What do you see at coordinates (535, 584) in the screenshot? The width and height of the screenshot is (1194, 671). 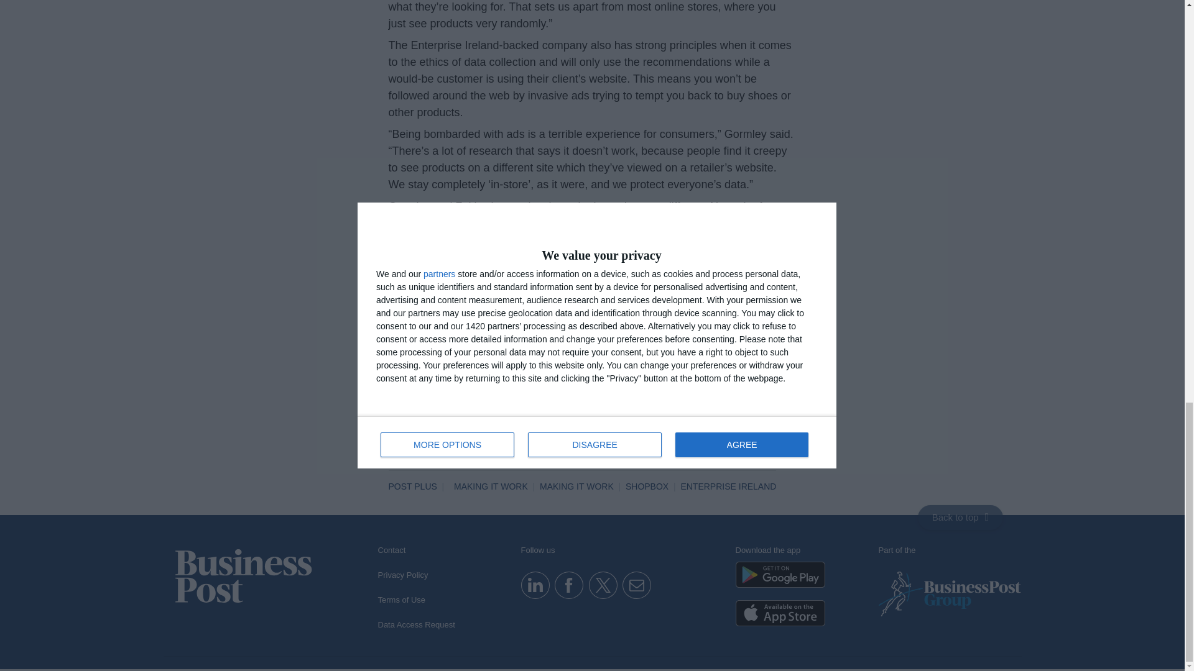 I see `Linkedin` at bounding box center [535, 584].